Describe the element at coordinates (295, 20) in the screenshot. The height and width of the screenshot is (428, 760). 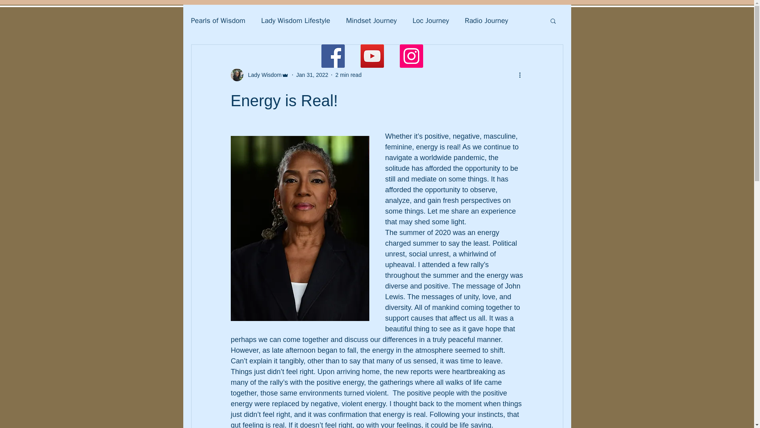
I see `Lady Wisdom Lifestyle` at that location.